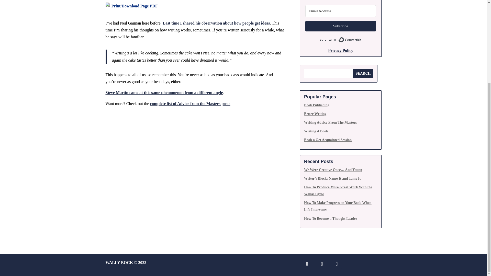  I want to click on Search, so click(363, 74).